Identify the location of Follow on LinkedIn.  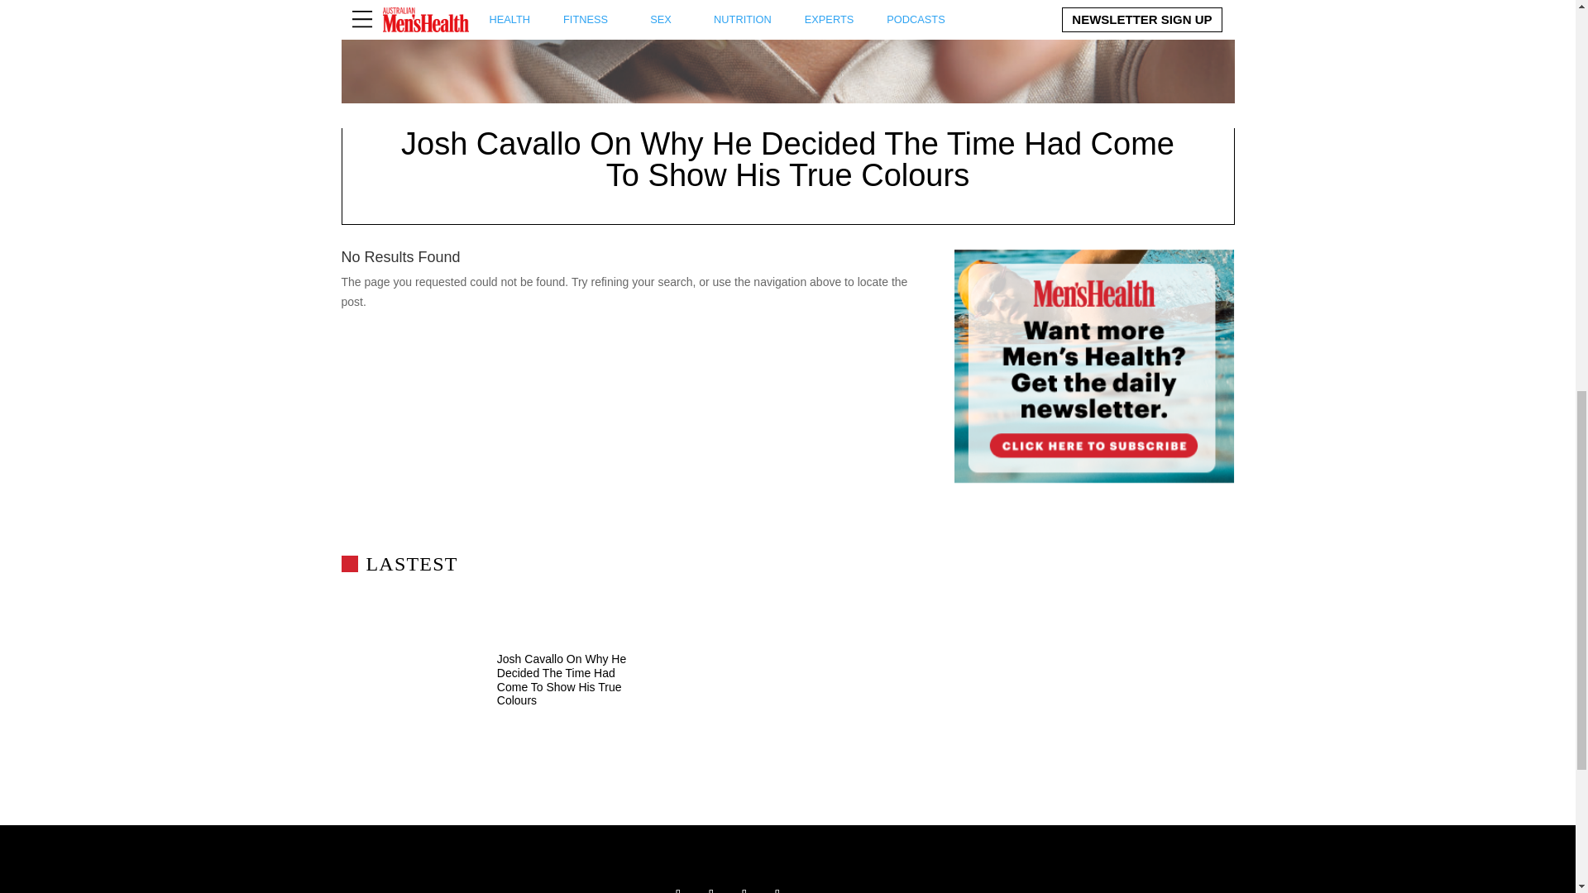
(777, 886).